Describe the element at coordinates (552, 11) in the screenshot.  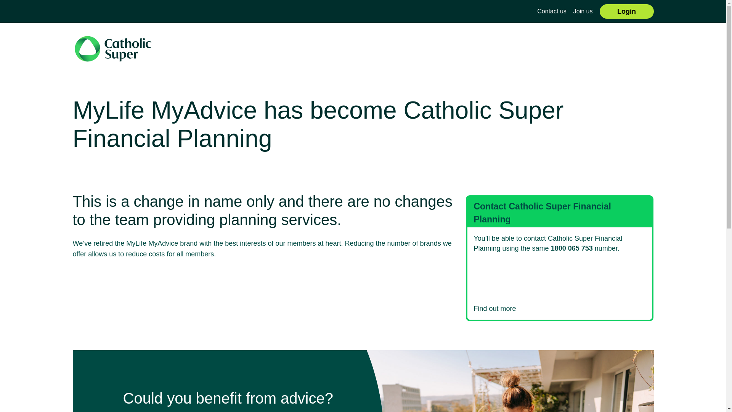
I see `Contact us` at that location.